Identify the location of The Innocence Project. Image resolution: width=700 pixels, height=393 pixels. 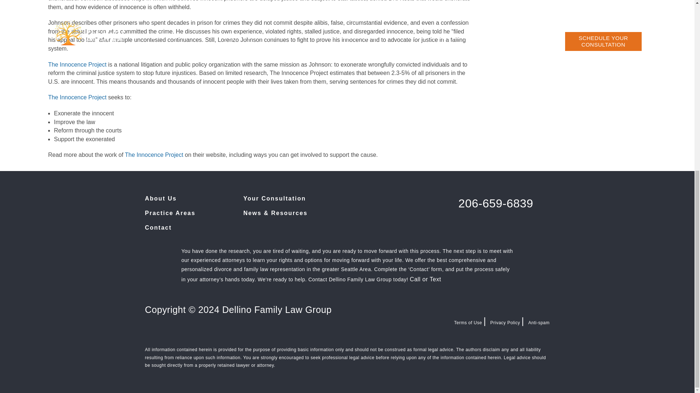
(77, 64).